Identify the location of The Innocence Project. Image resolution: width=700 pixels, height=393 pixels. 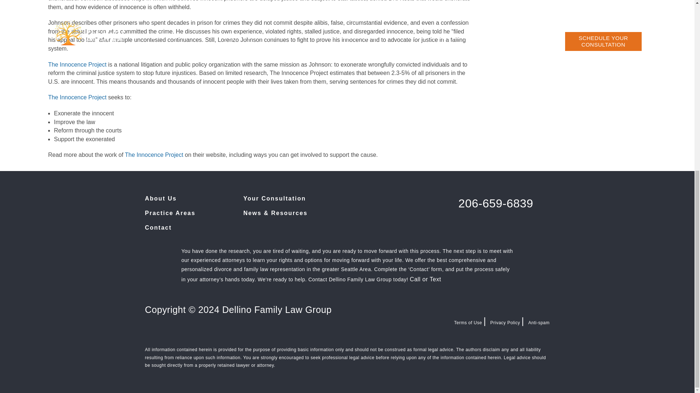
(77, 64).